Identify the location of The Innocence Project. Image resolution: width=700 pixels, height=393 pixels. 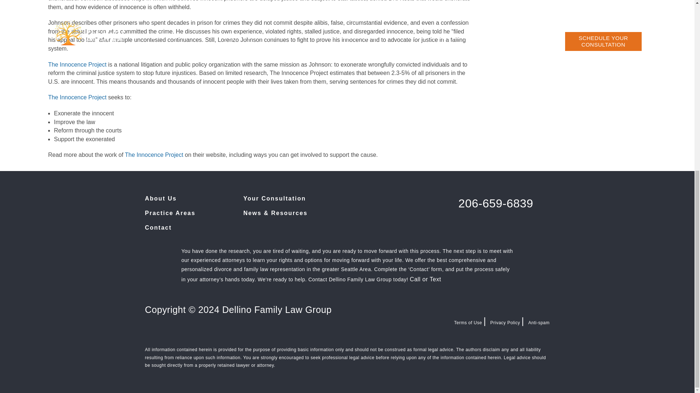
(77, 64).